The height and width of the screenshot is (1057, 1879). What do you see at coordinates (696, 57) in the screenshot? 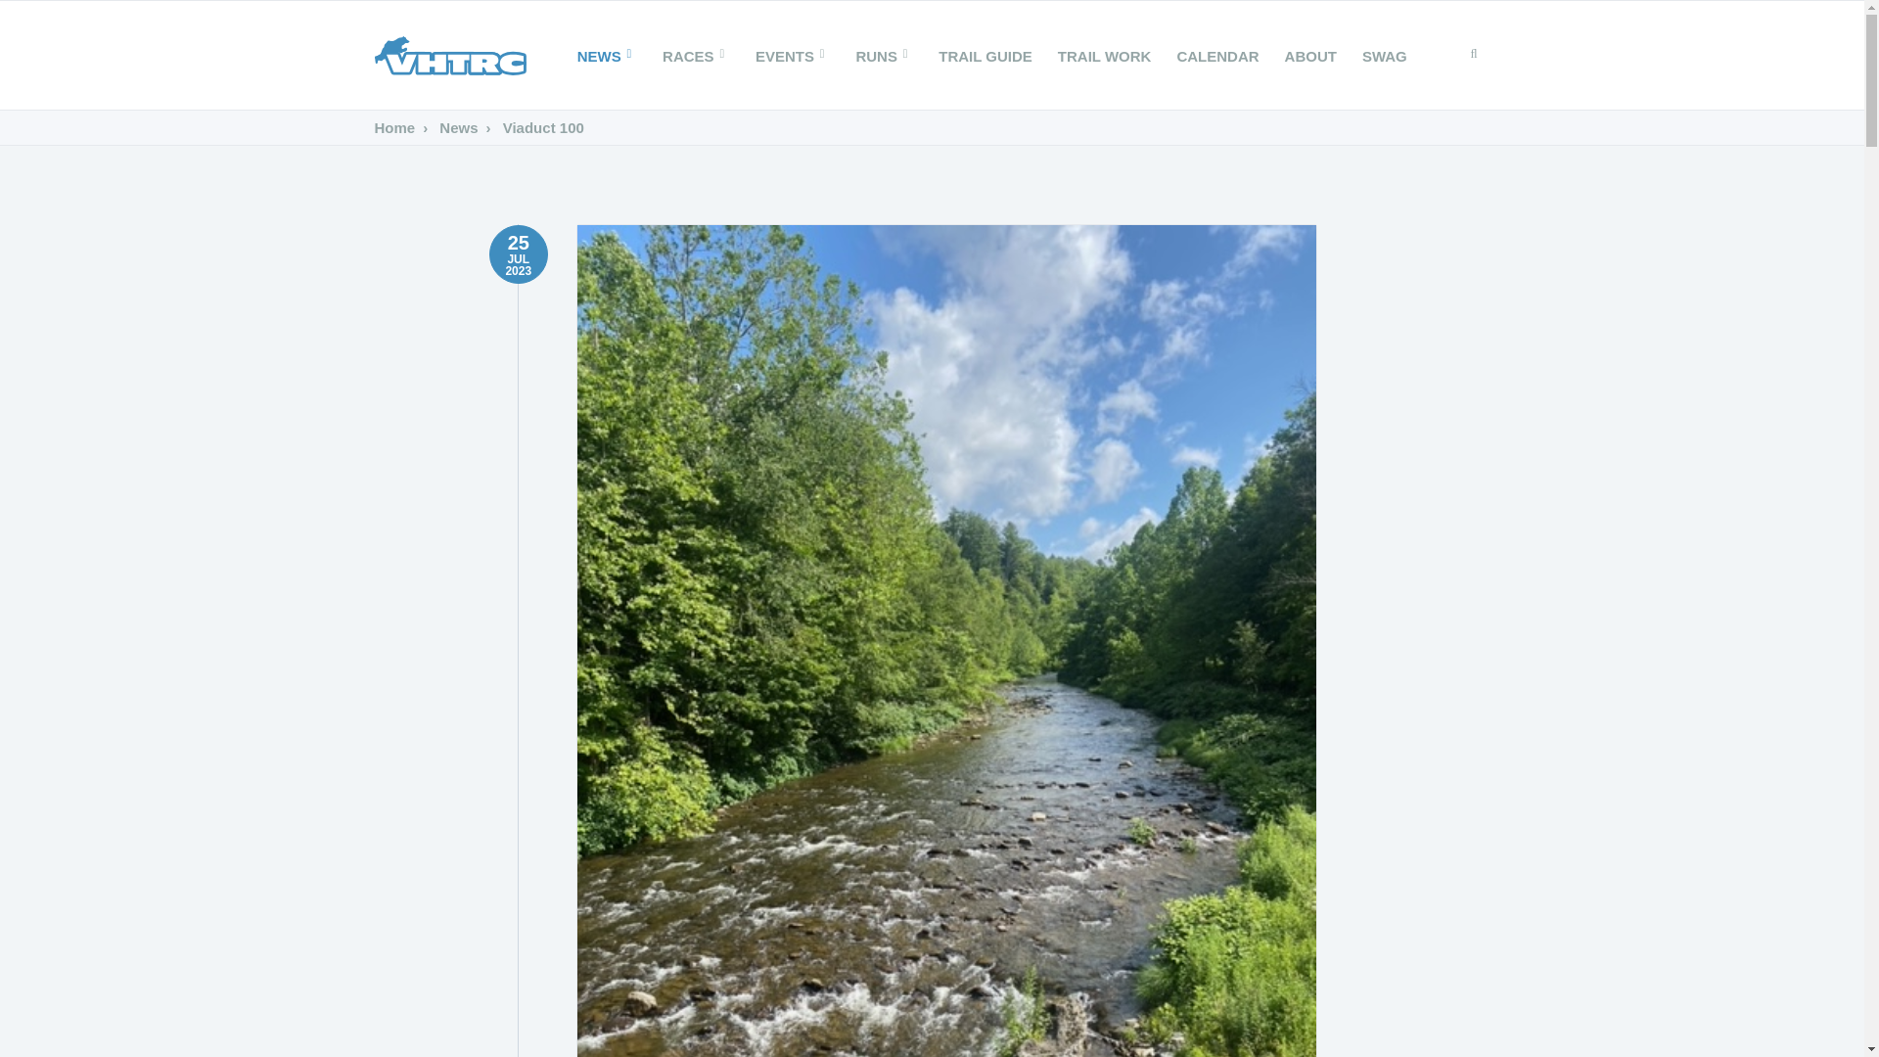
I see `RACES` at bounding box center [696, 57].